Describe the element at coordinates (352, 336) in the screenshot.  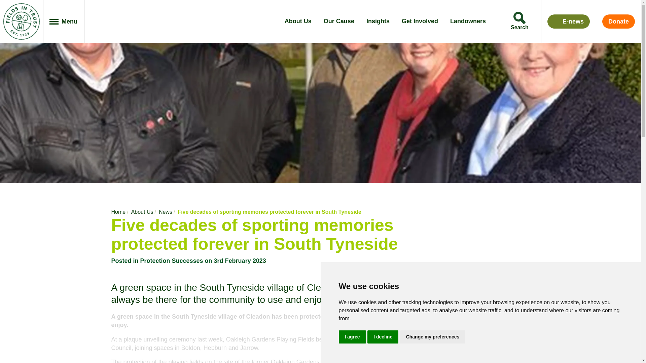
I see `I agree` at that location.